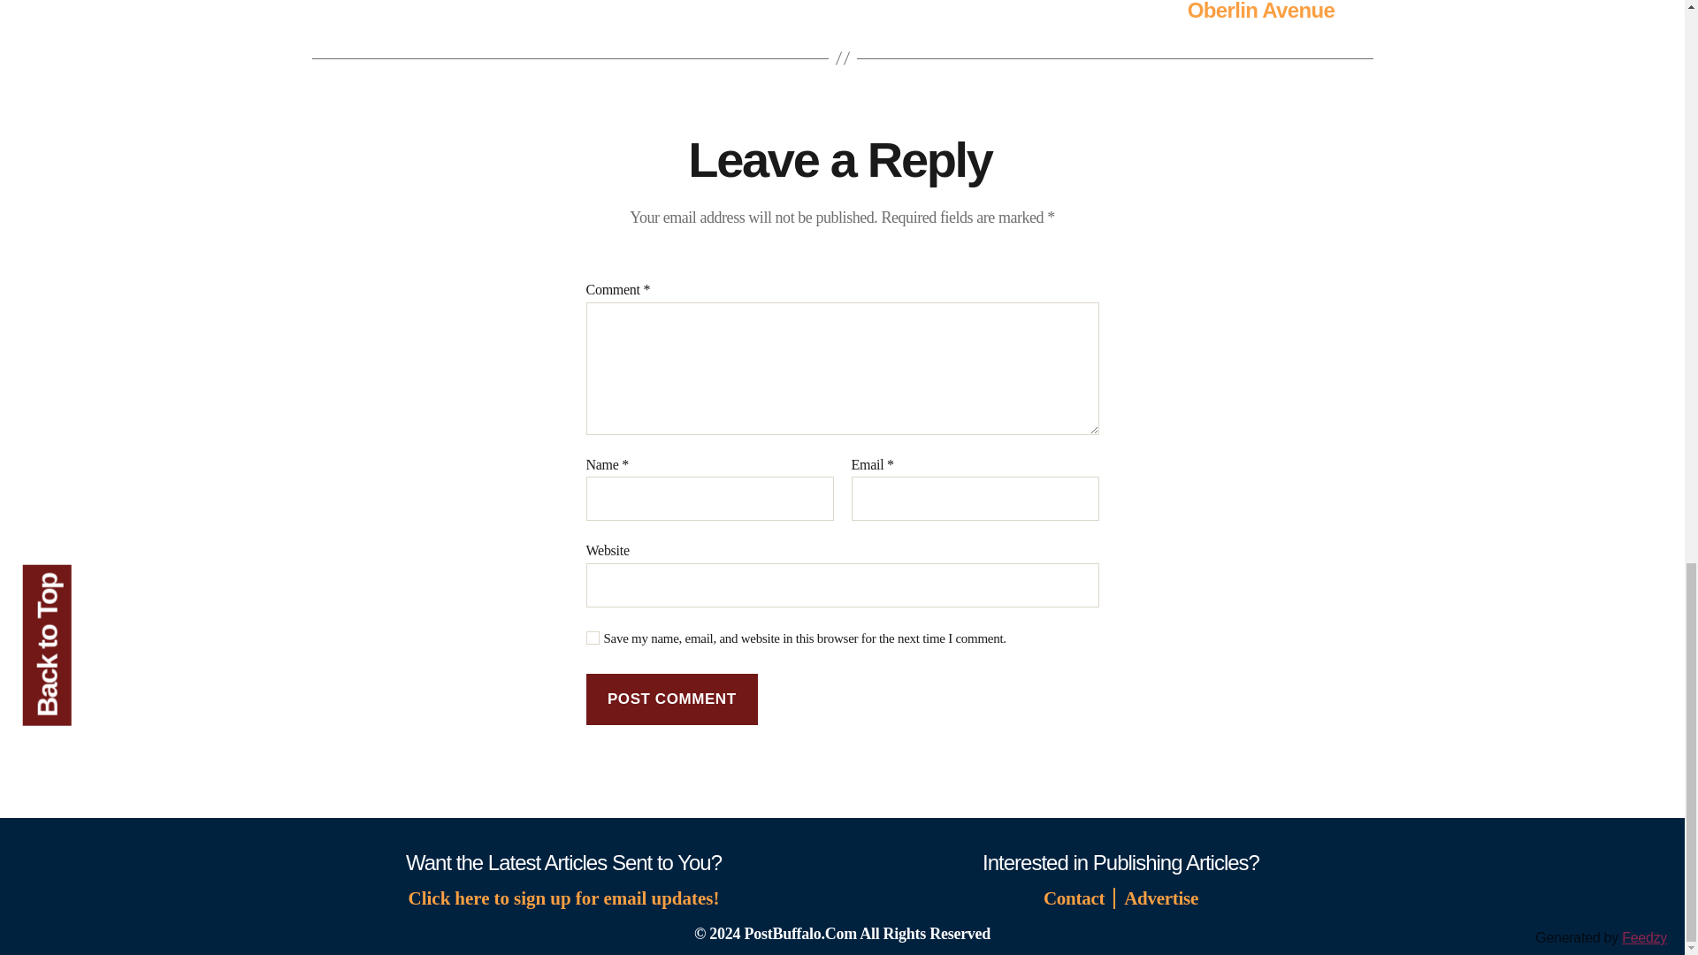 The width and height of the screenshot is (1698, 955). I want to click on Click here to sign up for email updates!, so click(564, 898).